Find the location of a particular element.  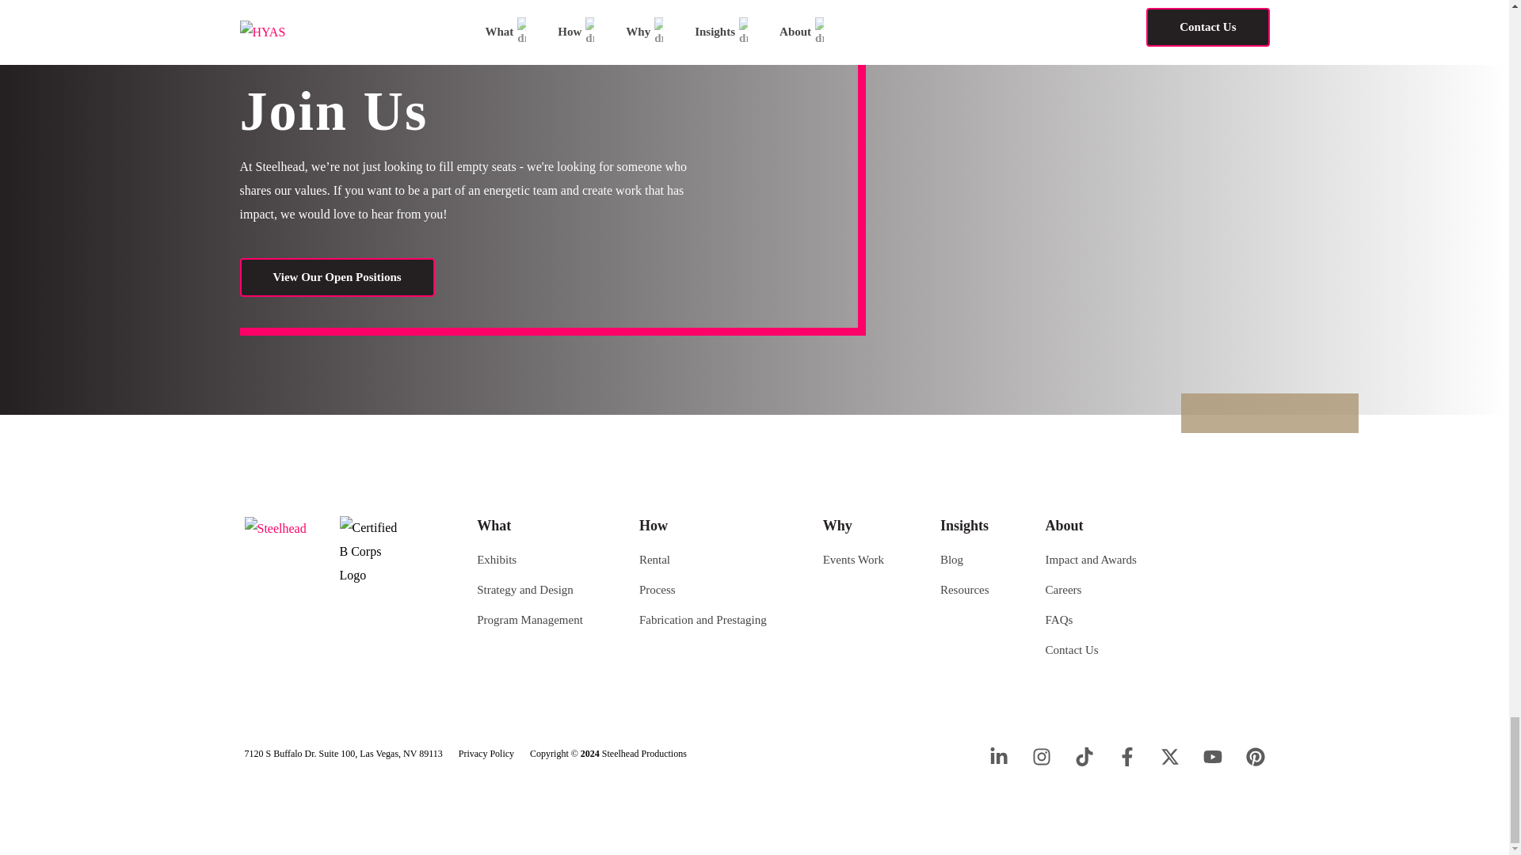

View Our Open Positions is located at coordinates (336, 277).